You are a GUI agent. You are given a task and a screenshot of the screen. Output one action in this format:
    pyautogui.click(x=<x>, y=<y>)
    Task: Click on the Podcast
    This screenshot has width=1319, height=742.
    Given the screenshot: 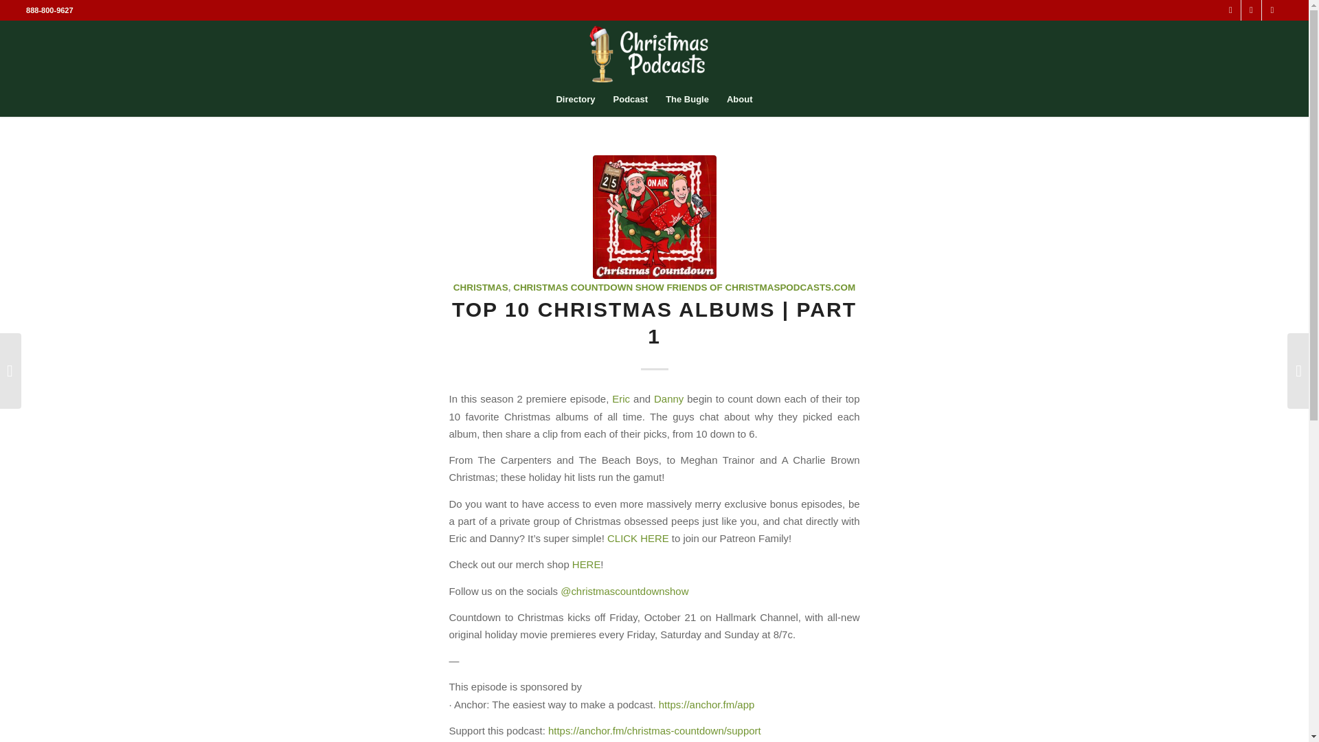 What is the action you would take?
    pyautogui.click(x=631, y=99)
    